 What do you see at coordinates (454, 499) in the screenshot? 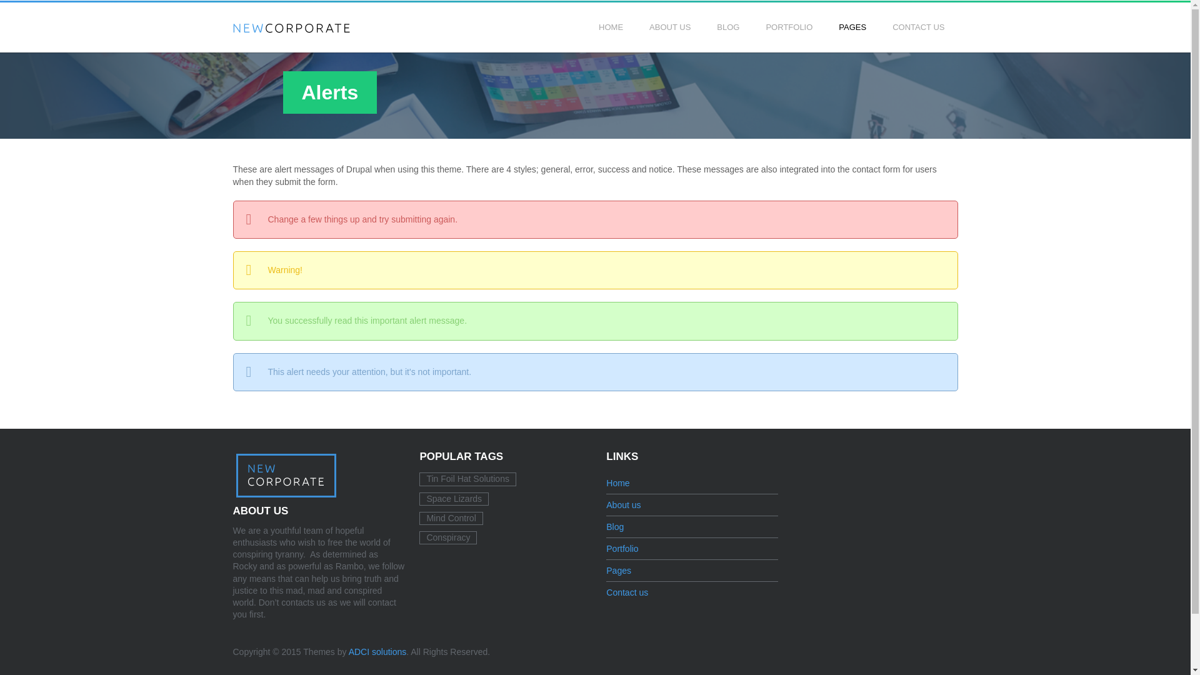
I see `Space Lizards` at bounding box center [454, 499].